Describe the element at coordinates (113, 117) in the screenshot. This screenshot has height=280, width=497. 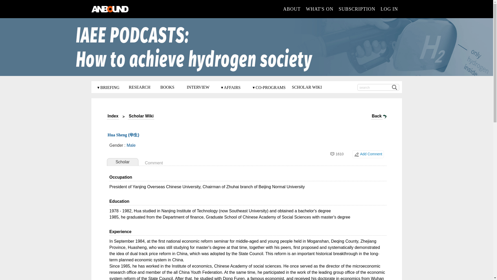
I see `Index` at that location.